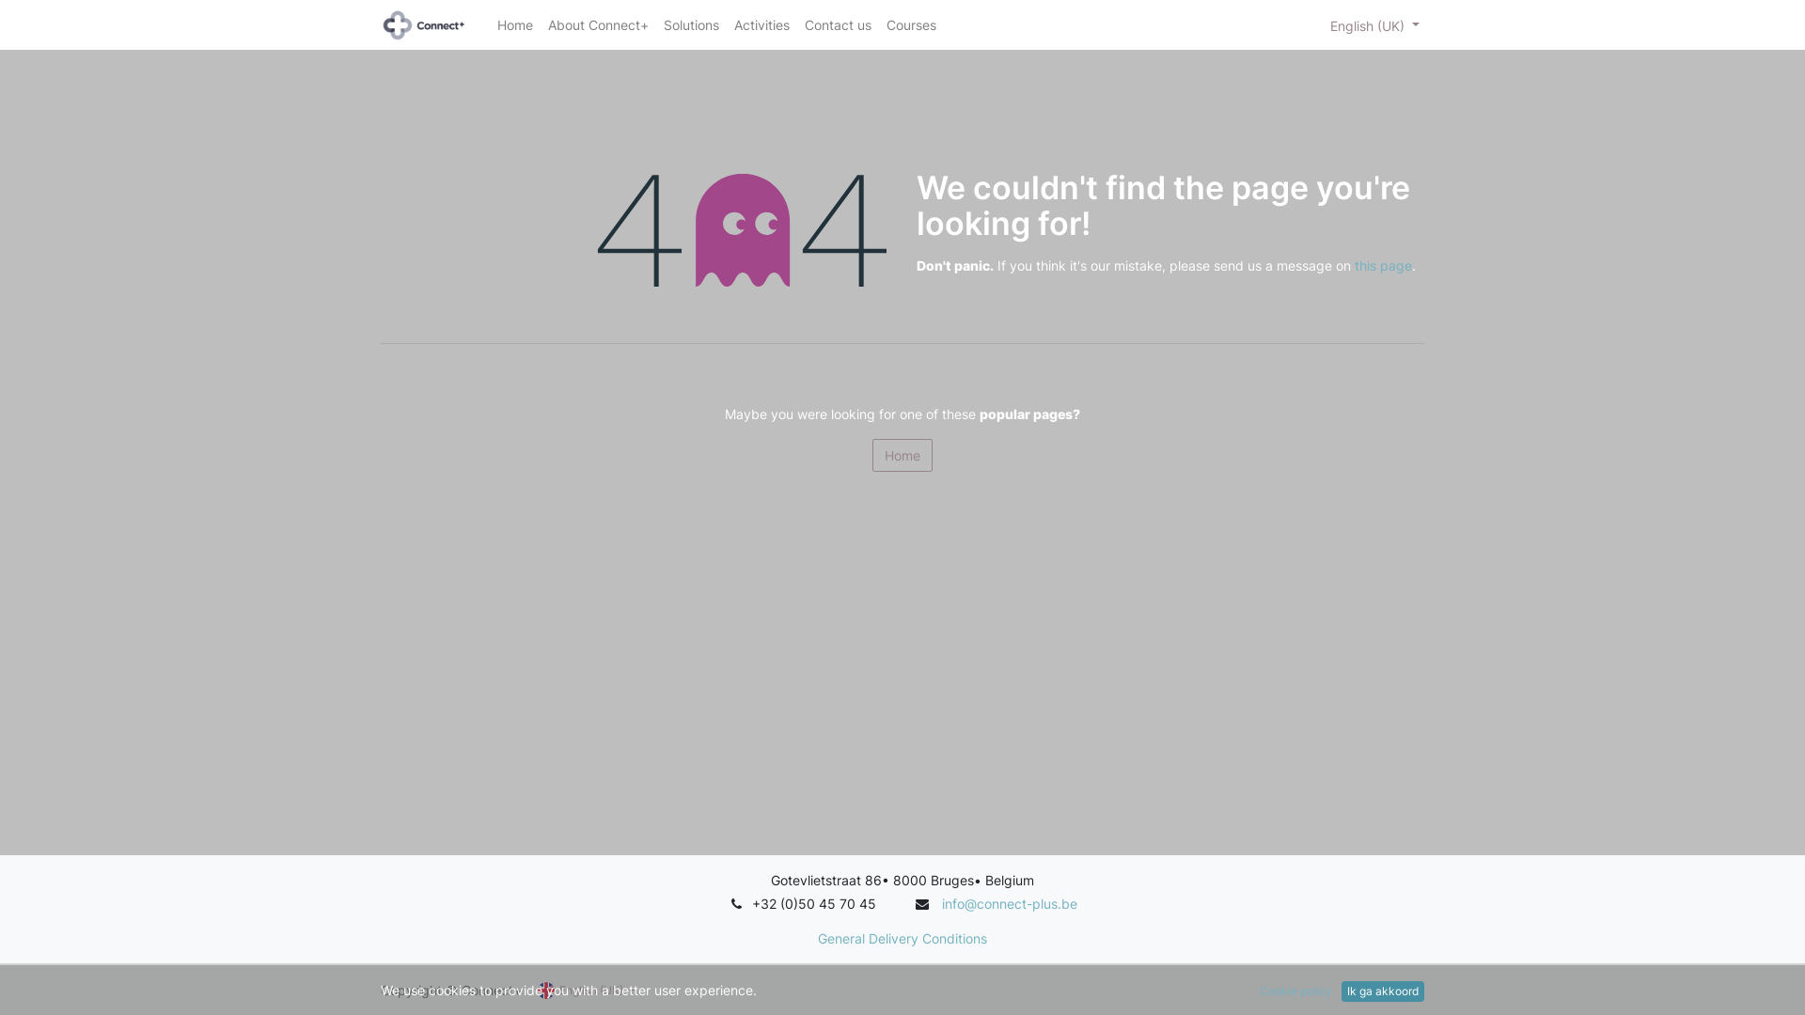 The width and height of the screenshot is (1805, 1015). What do you see at coordinates (790, 904) in the screenshot?
I see `+32 (0)50 4` at bounding box center [790, 904].